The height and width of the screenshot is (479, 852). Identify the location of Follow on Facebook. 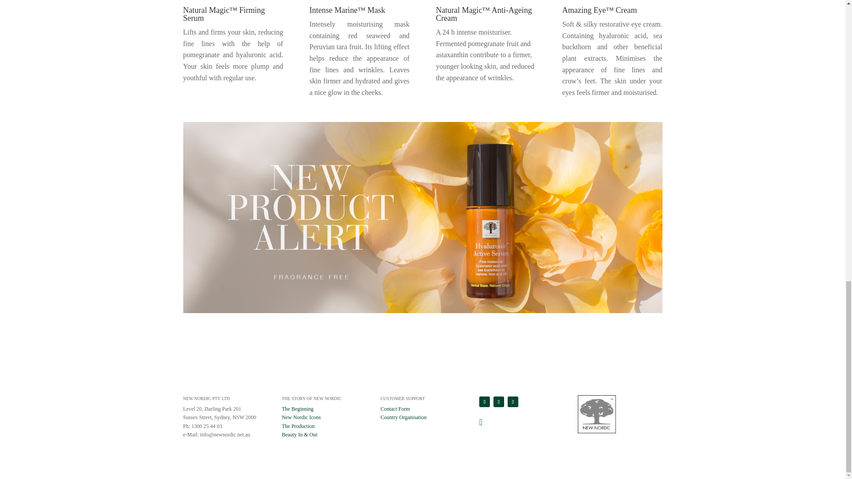
(485, 401).